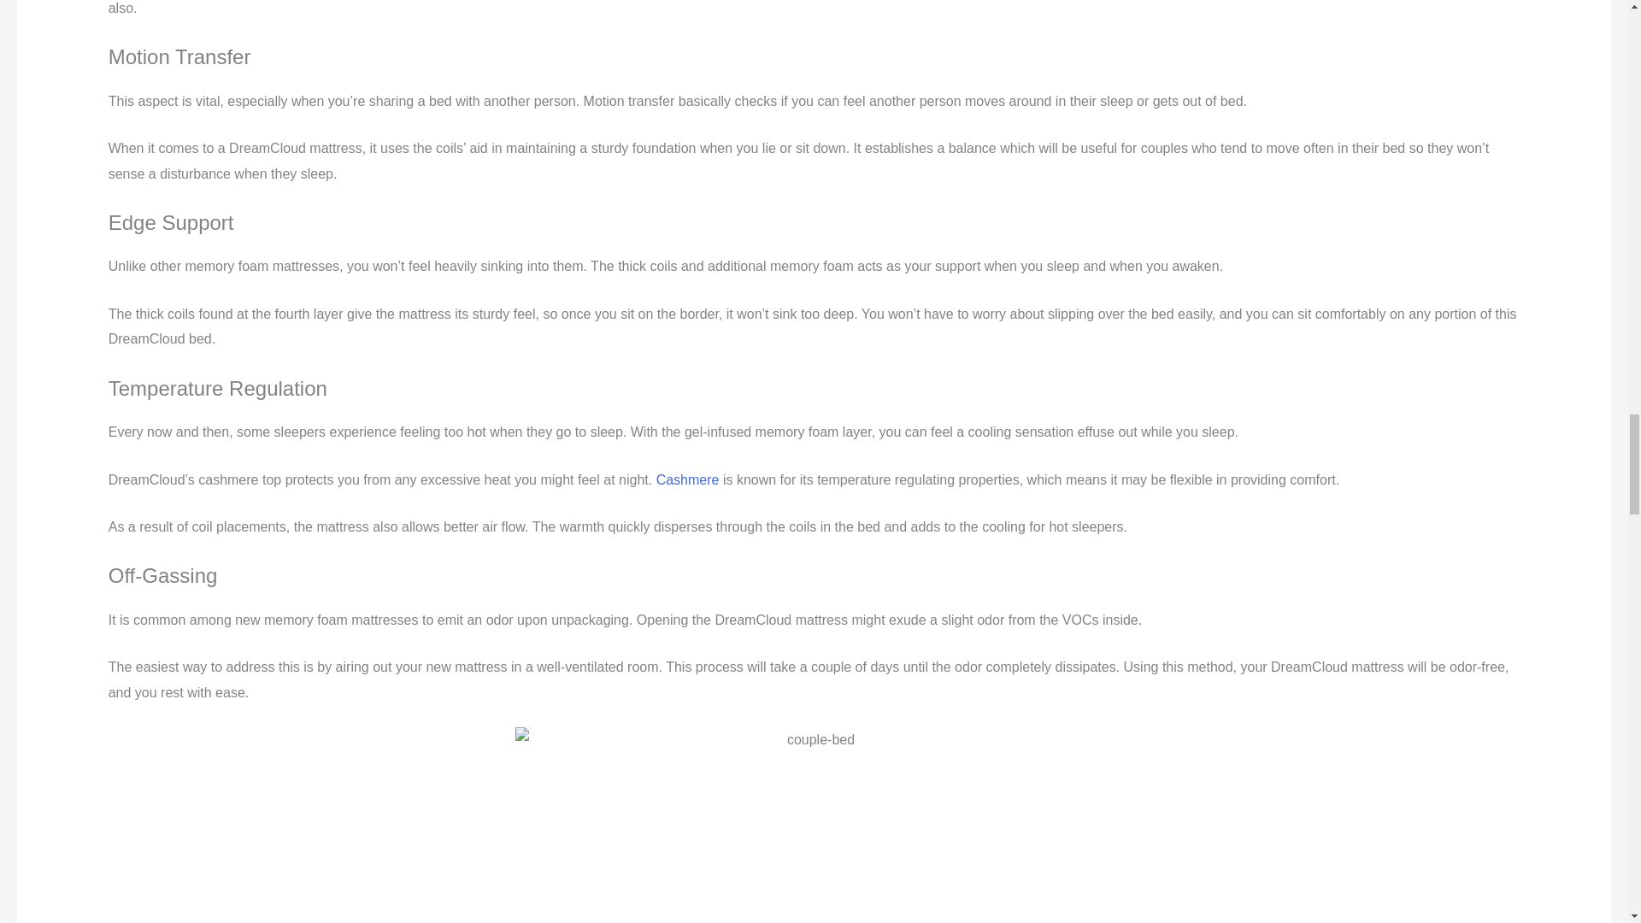 The height and width of the screenshot is (923, 1641). I want to click on Cashmere, so click(688, 479).